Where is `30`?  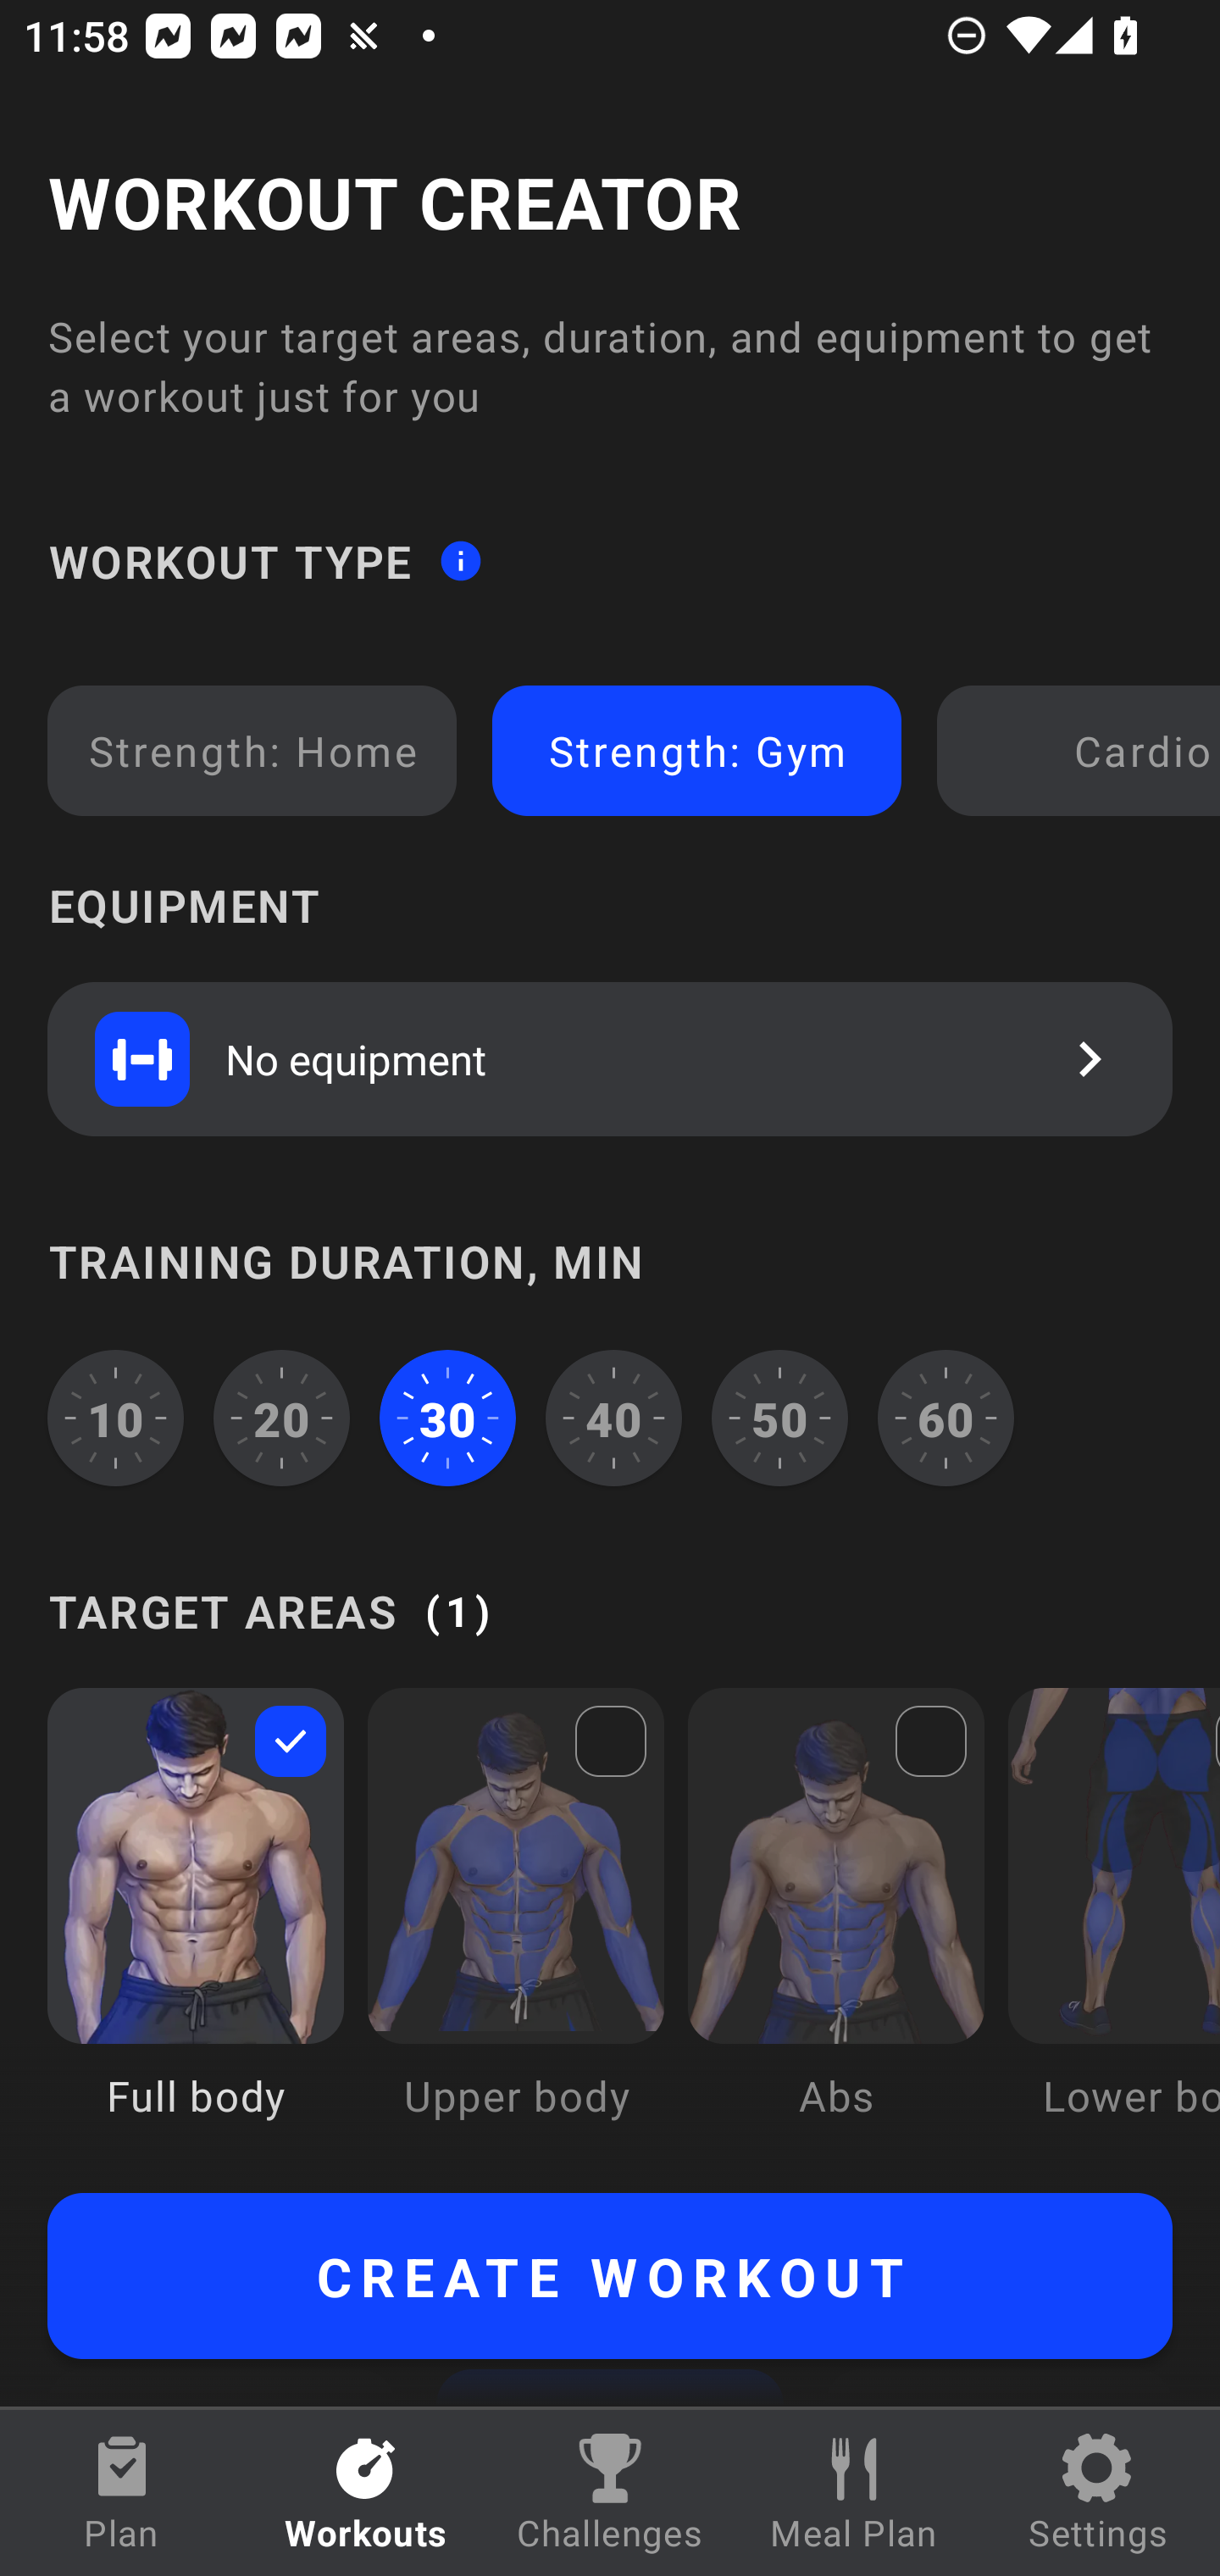 30 is located at coordinates (447, 1418).